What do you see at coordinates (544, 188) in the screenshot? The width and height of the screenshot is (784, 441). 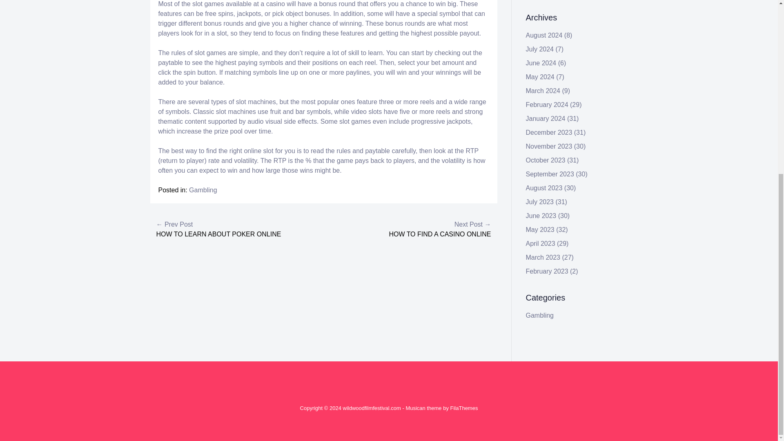 I see `August 2023` at bounding box center [544, 188].